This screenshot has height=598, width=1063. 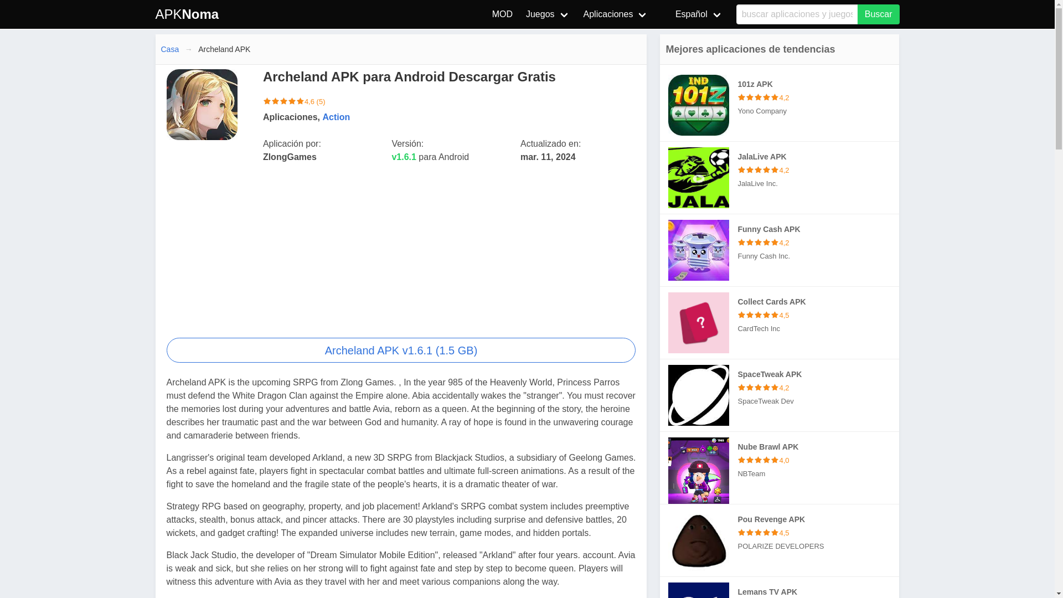 What do you see at coordinates (780, 177) in the screenshot?
I see `JalaLive APK APK` at bounding box center [780, 177].